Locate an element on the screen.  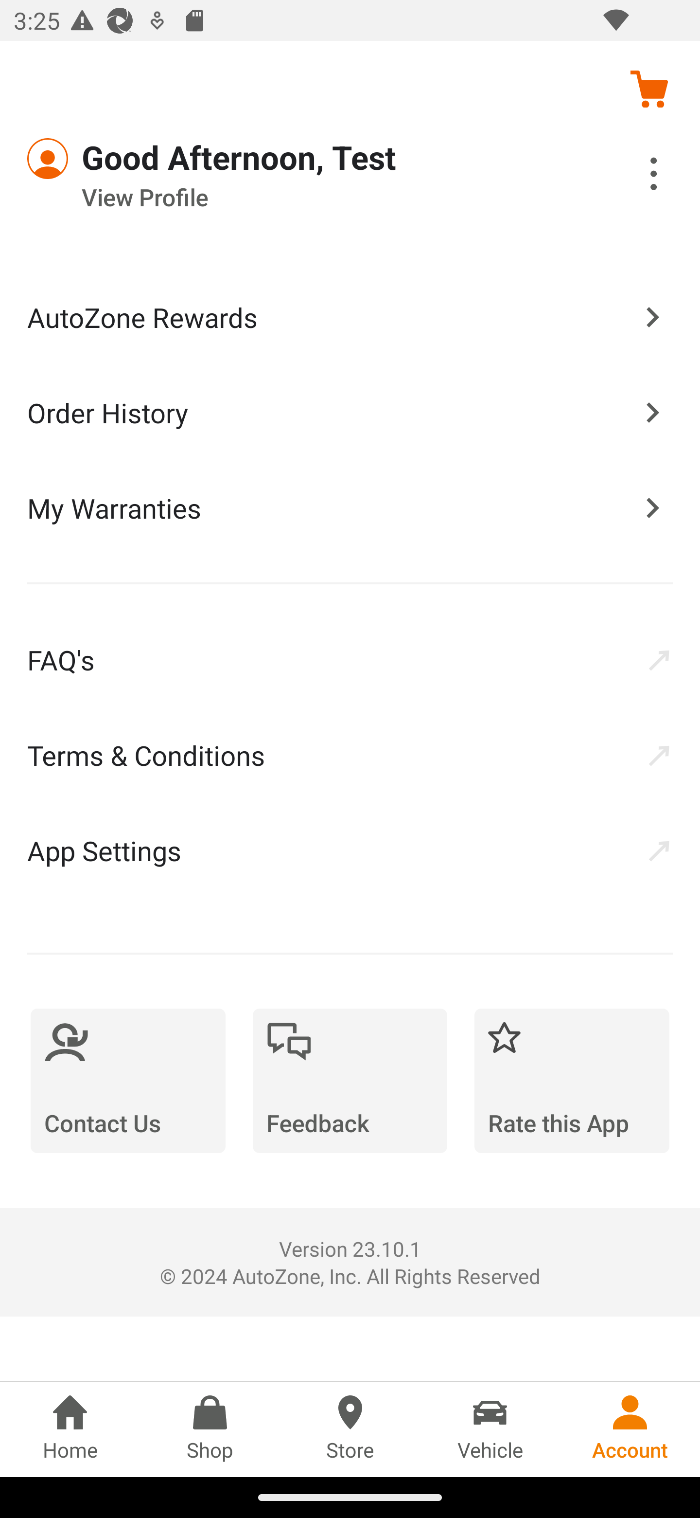
Vehicle is located at coordinates (490, 1429).